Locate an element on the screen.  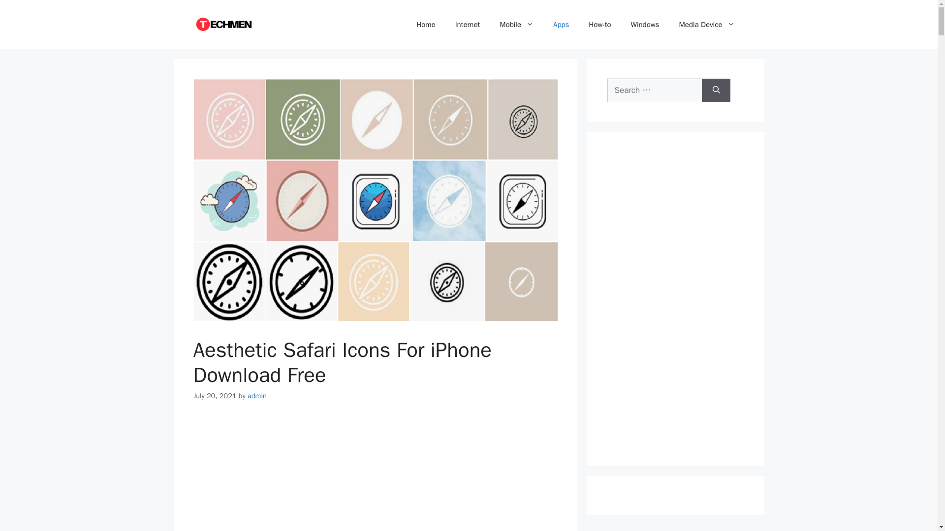
Search for: is located at coordinates (654, 90).